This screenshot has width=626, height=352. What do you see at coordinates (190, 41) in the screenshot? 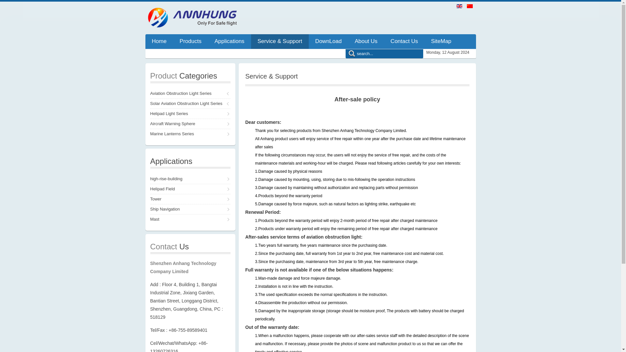
I see `Products` at bounding box center [190, 41].